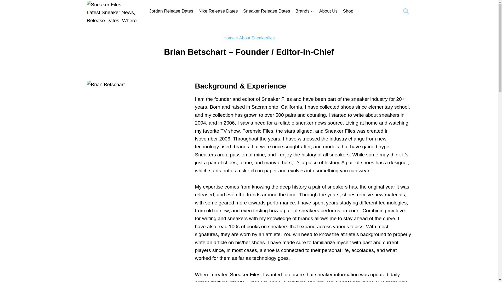 Image resolution: width=502 pixels, height=282 pixels. What do you see at coordinates (266, 11) in the screenshot?
I see `Sneaker Release Dates` at bounding box center [266, 11].